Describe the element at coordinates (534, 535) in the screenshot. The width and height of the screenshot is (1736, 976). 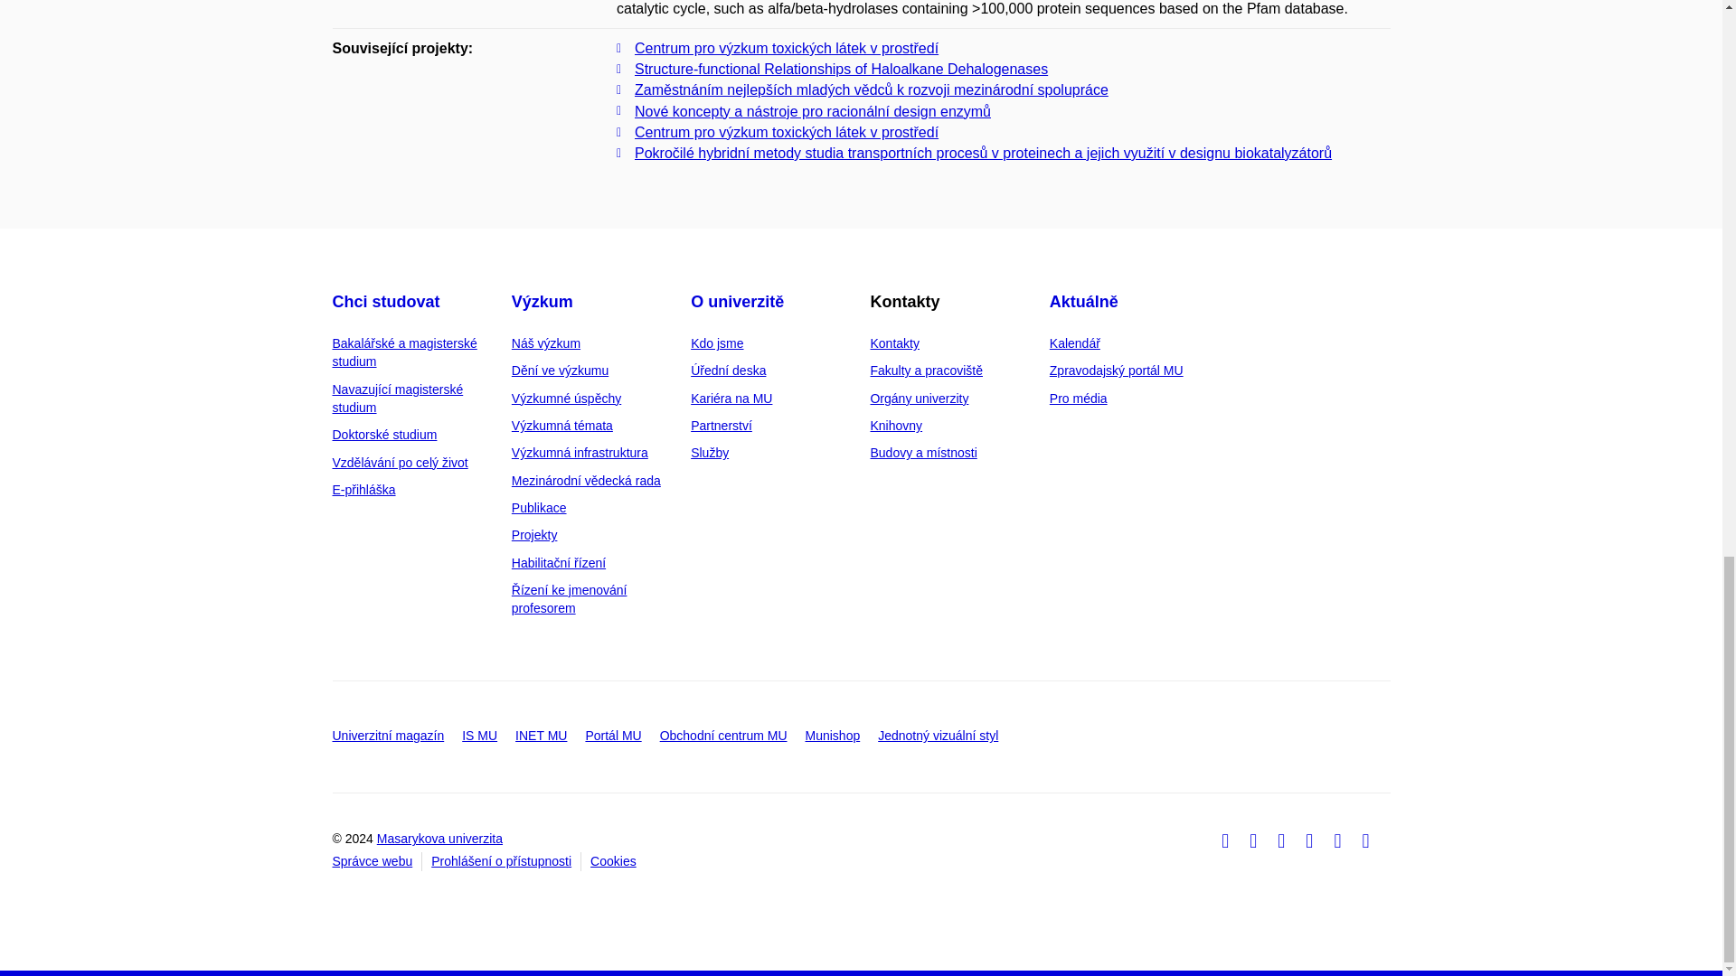
I see `Projekty` at that location.